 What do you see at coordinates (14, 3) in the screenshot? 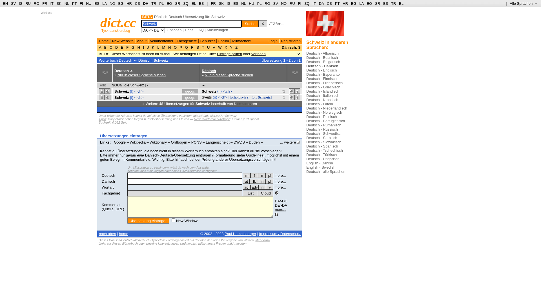
I see `SV` at bounding box center [14, 3].